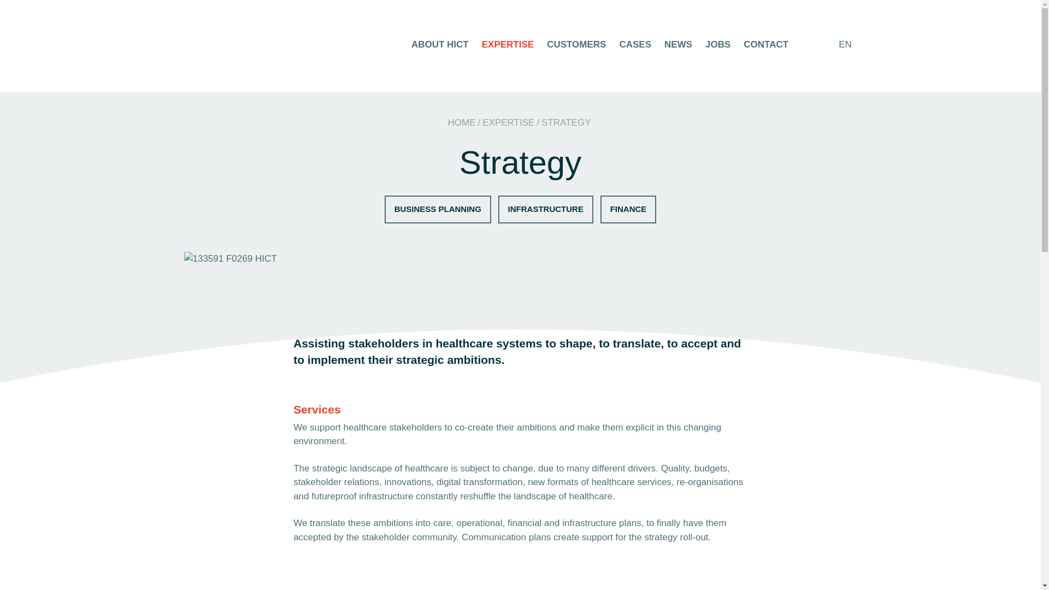 This screenshot has height=590, width=1049. Describe the element at coordinates (766, 44) in the screenshot. I see `CONTACT` at that location.